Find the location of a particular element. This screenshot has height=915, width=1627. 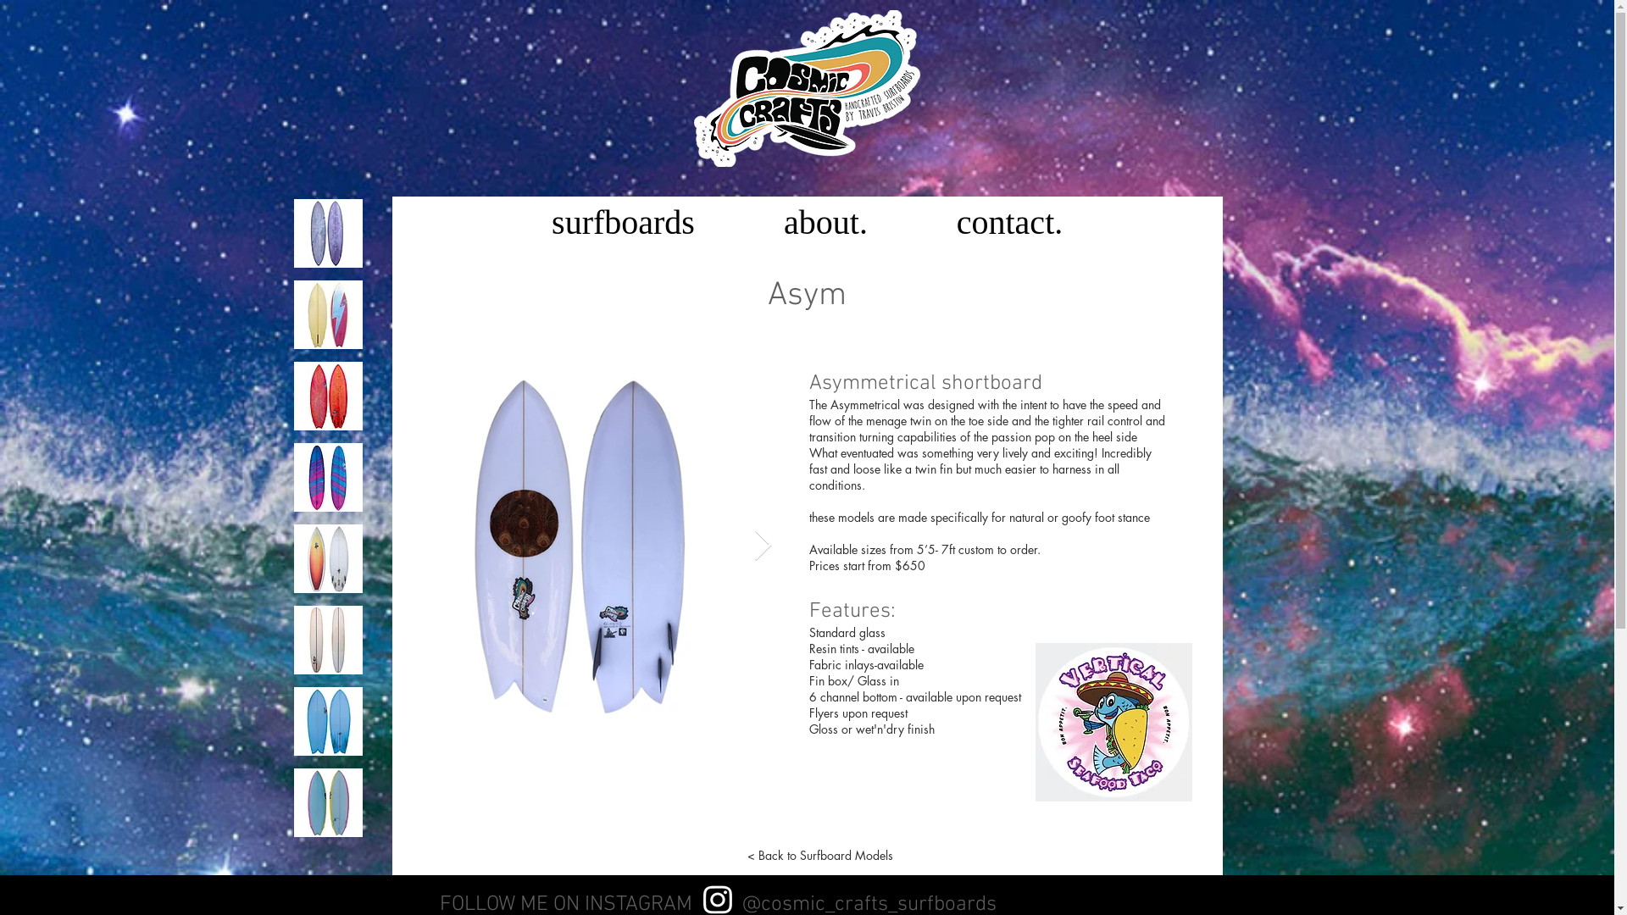

Asymmetrical shortboard is located at coordinates (925, 384).